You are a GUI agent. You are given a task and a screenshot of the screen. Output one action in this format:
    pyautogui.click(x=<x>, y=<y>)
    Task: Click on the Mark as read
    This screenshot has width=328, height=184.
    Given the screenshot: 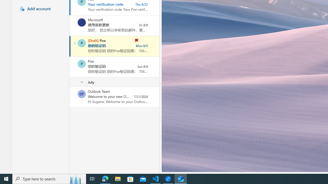 What is the action you would take?
    pyautogui.click(x=70, y=46)
    